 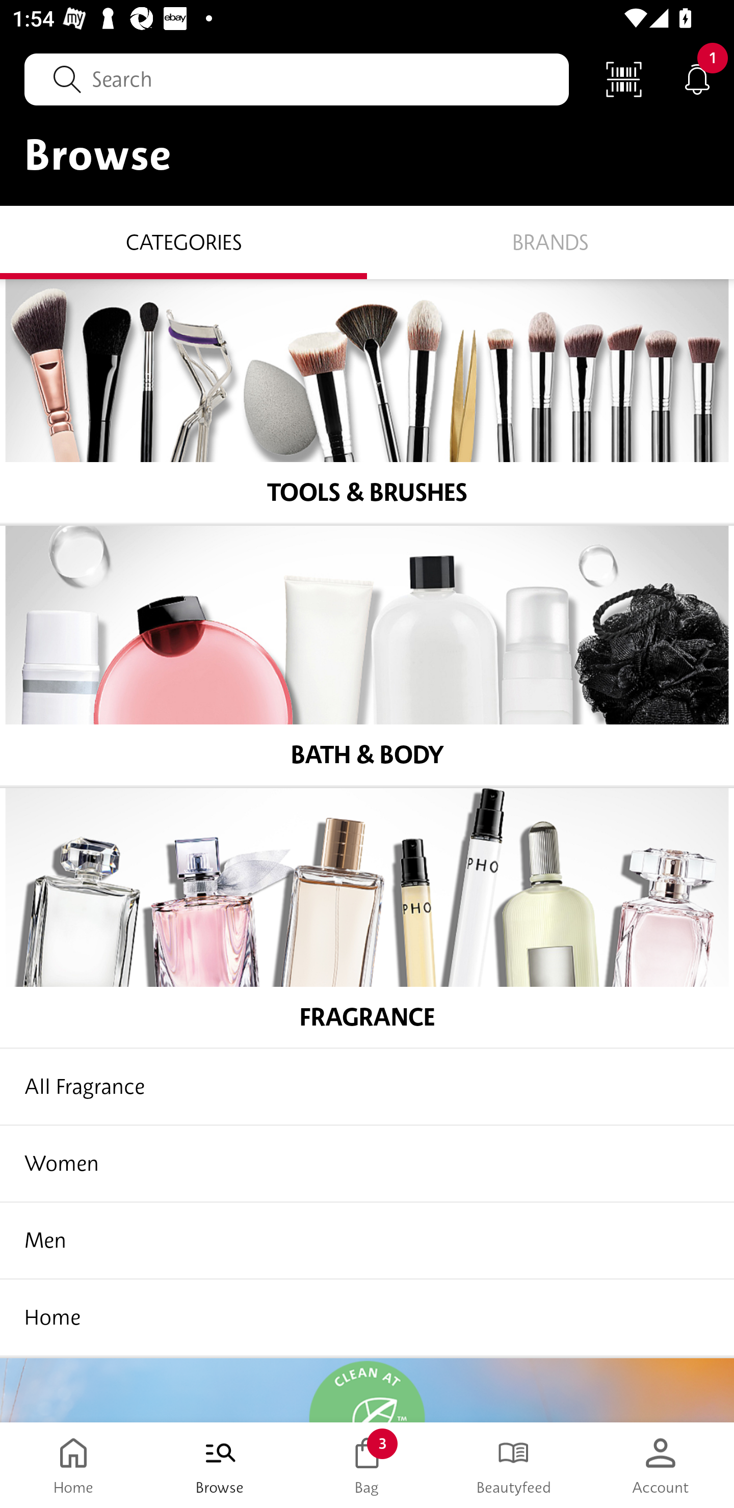 What do you see at coordinates (367, 1465) in the screenshot?
I see `Bag 3 Bag` at bounding box center [367, 1465].